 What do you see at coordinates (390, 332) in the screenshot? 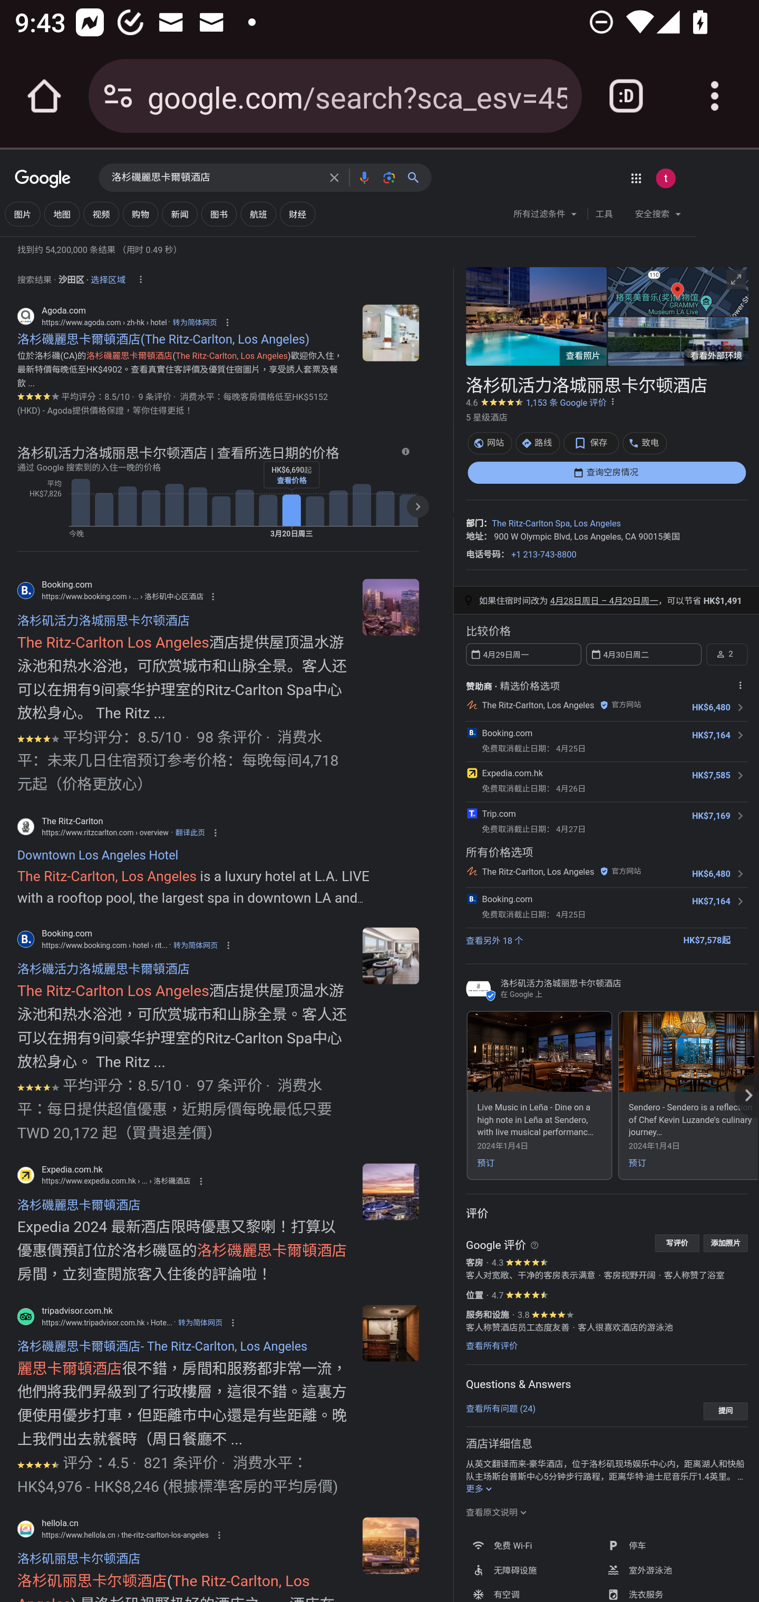
I see `los-angeles-ca-us` at bounding box center [390, 332].